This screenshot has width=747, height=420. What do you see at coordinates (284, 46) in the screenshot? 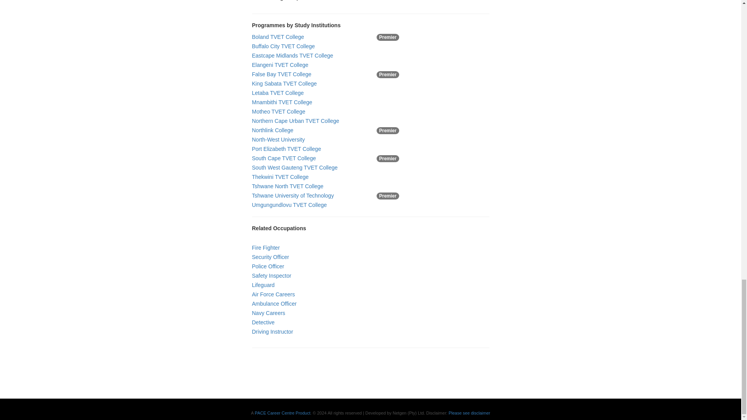
I see `Buffalo City TVET College` at bounding box center [284, 46].